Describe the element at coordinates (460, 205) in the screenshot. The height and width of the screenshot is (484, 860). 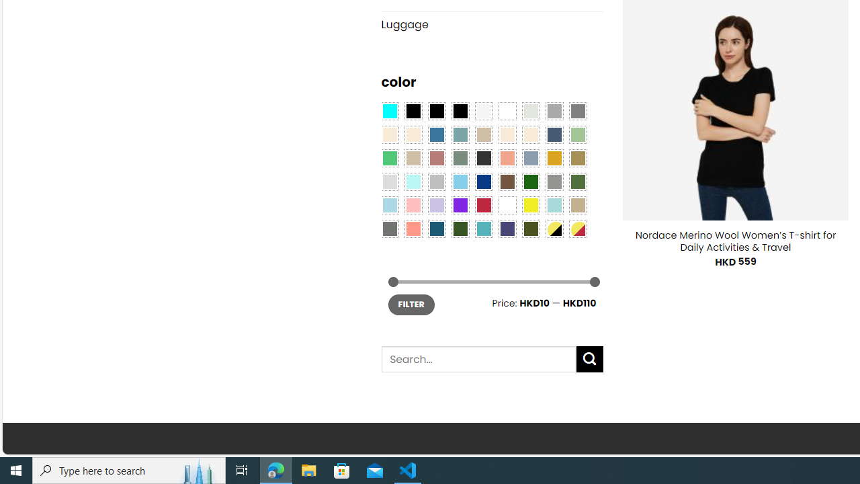
I see `Purple` at that location.